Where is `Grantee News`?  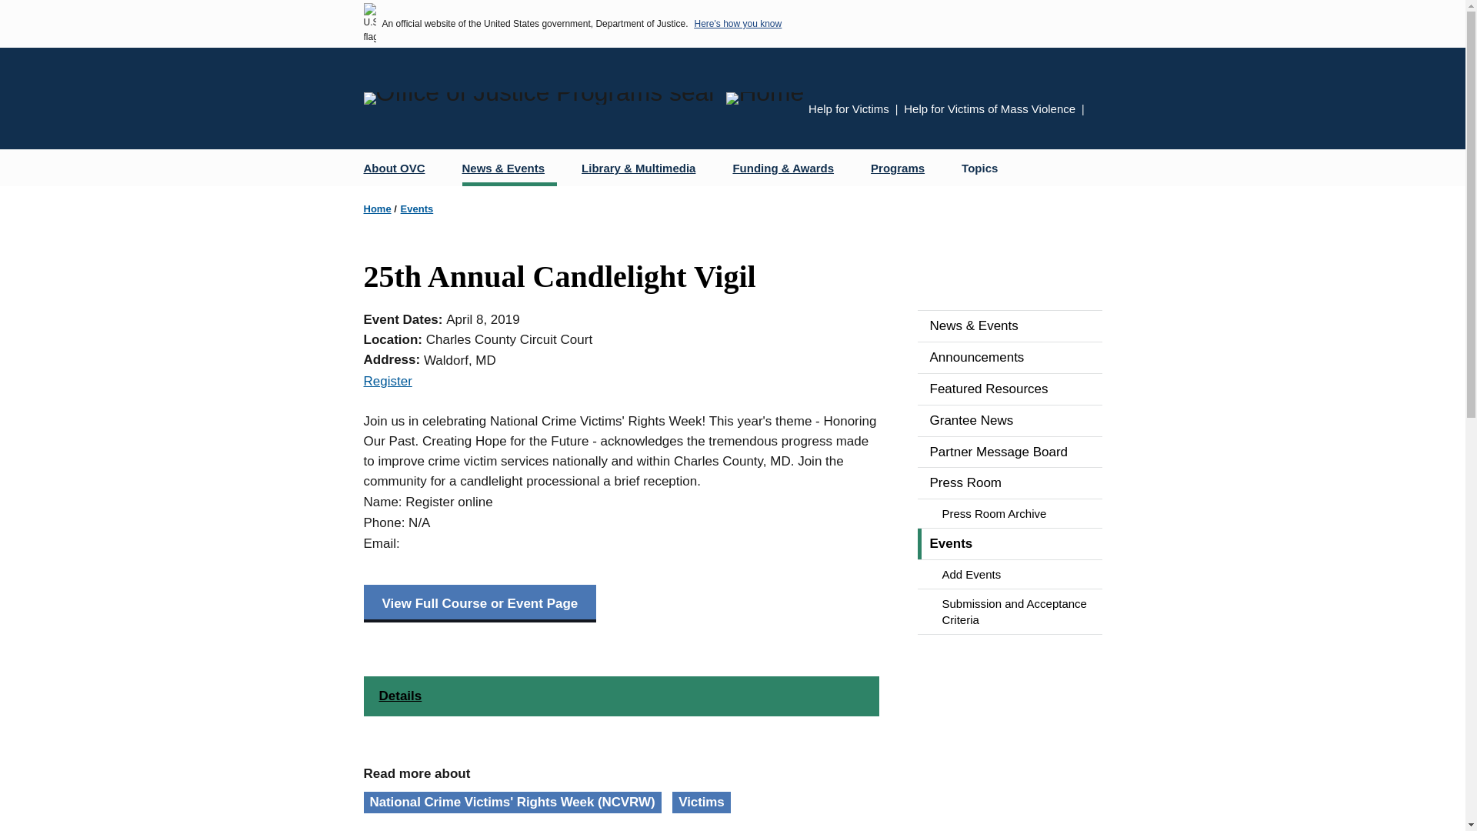
Grantee News is located at coordinates (1009, 421).